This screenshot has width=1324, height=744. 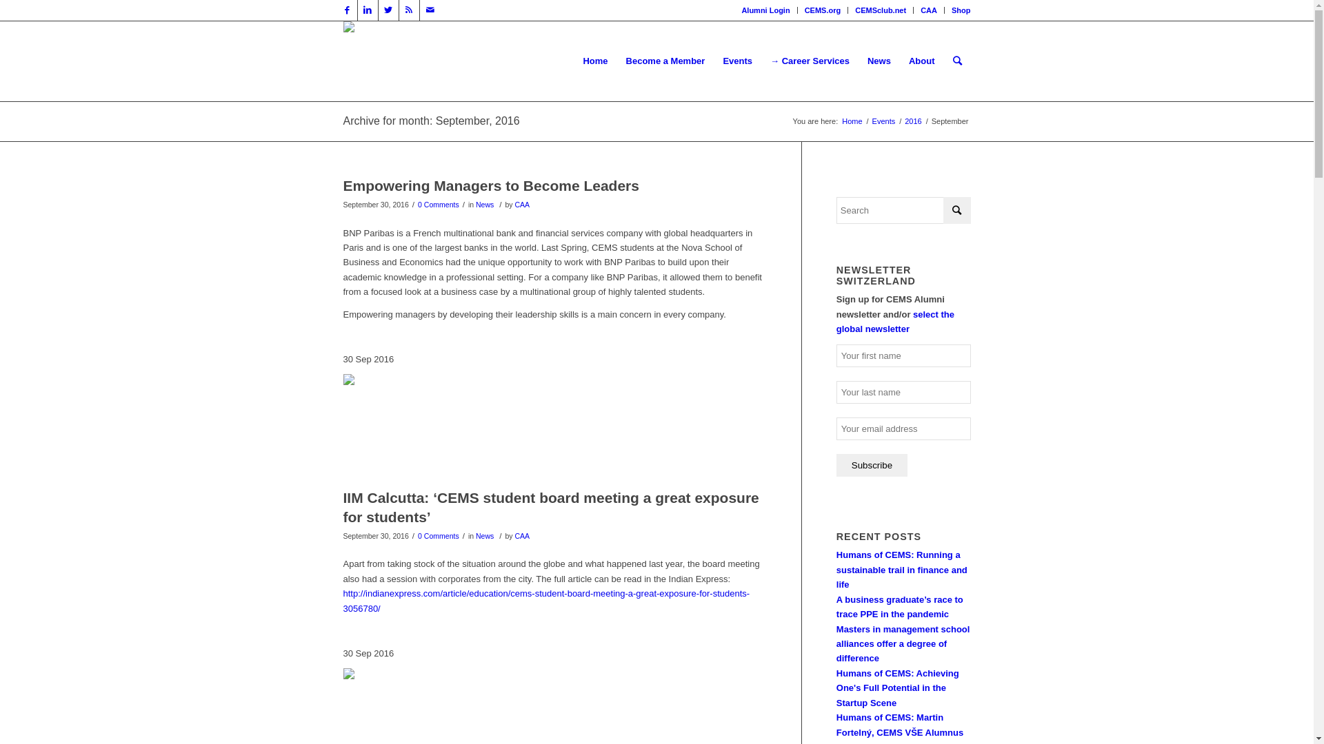 What do you see at coordinates (872, 466) in the screenshot?
I see `Subscribe` at bounding box center [872, 466].